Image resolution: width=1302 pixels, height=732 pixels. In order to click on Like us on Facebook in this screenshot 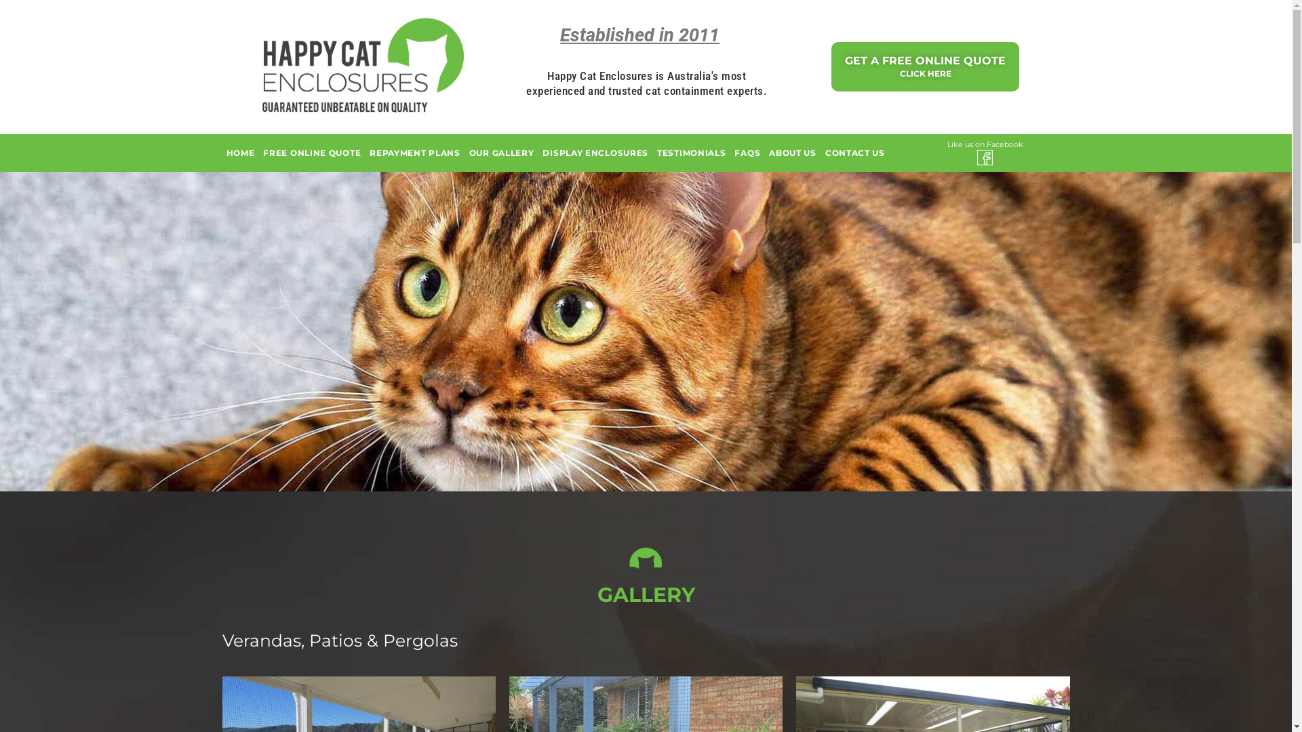, I will do `click(985, 144)`.